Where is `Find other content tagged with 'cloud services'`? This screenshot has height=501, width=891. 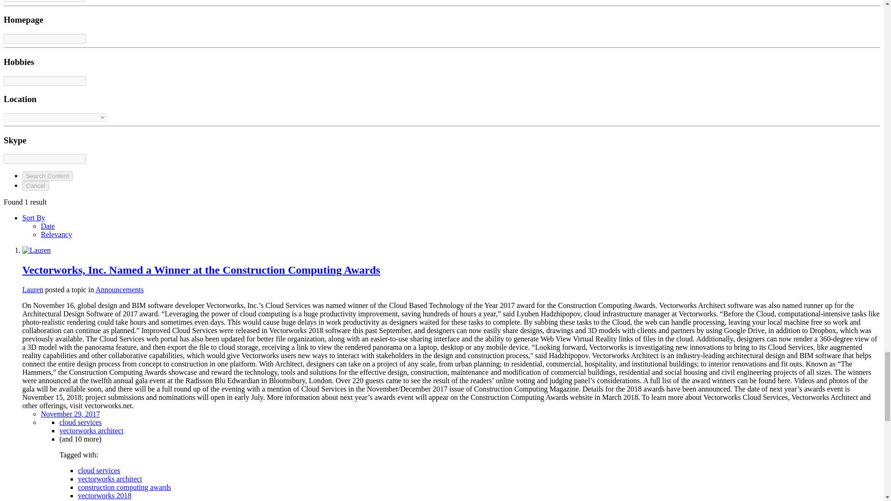 Find other content tagged with 'cloud services' is located at coordinates (99, 470).